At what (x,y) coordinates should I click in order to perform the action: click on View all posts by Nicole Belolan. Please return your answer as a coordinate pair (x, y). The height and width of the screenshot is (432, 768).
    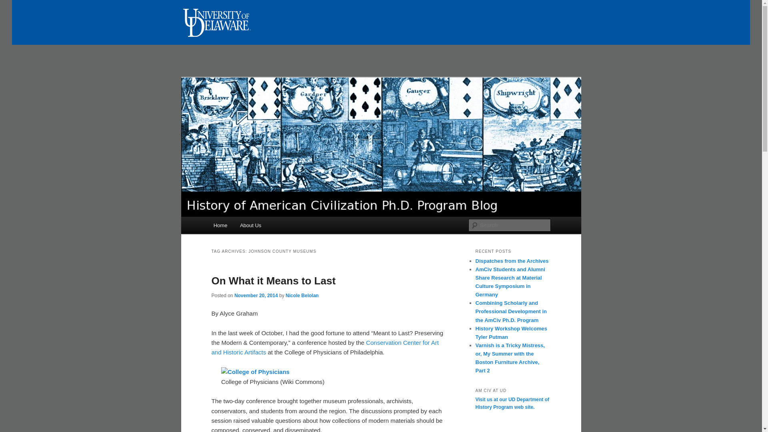
    Looking at the image, I should click on (302, 296).